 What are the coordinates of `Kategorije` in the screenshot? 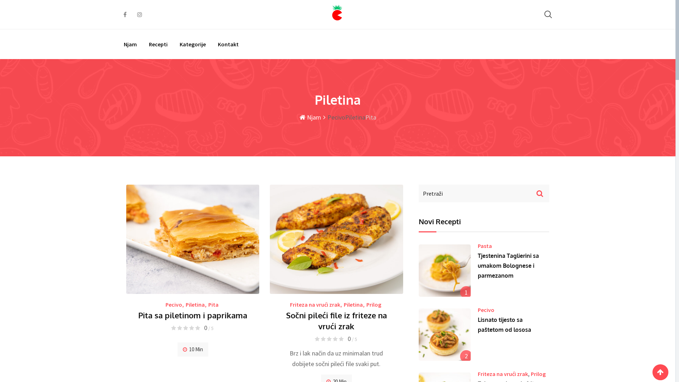 It's located at (193, 44).